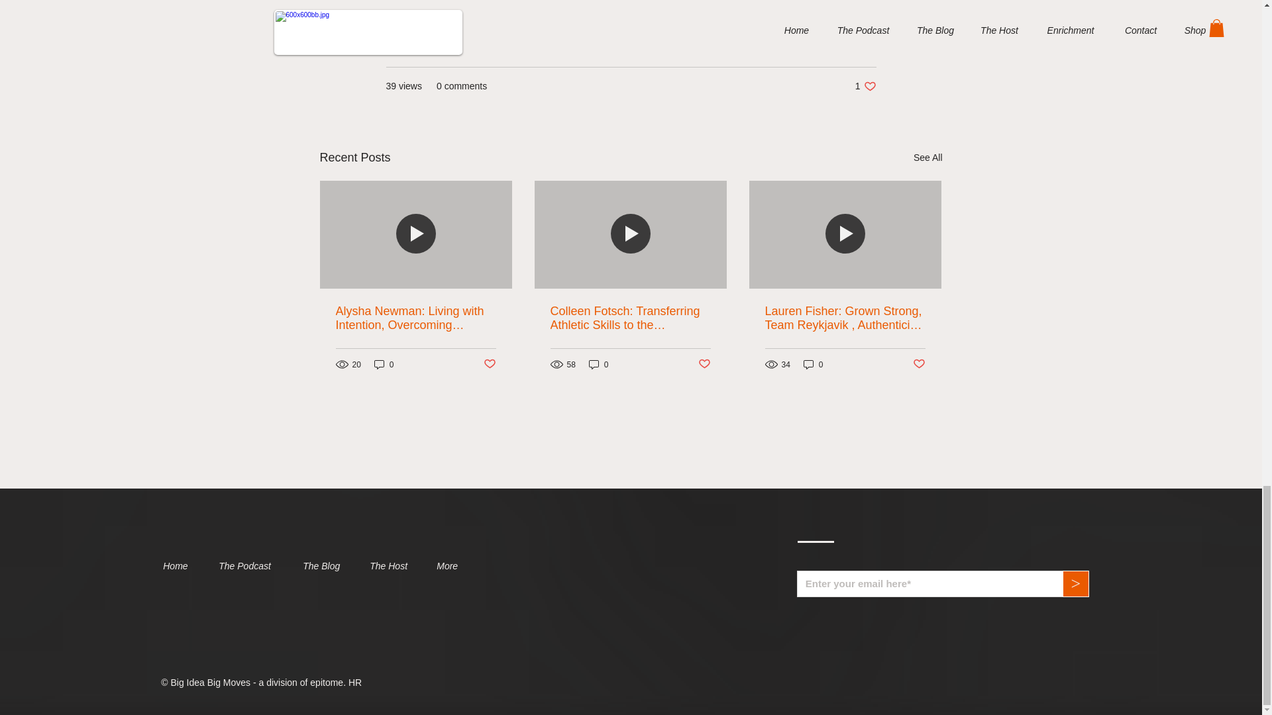  I want to click on See All, so click(927, 158).